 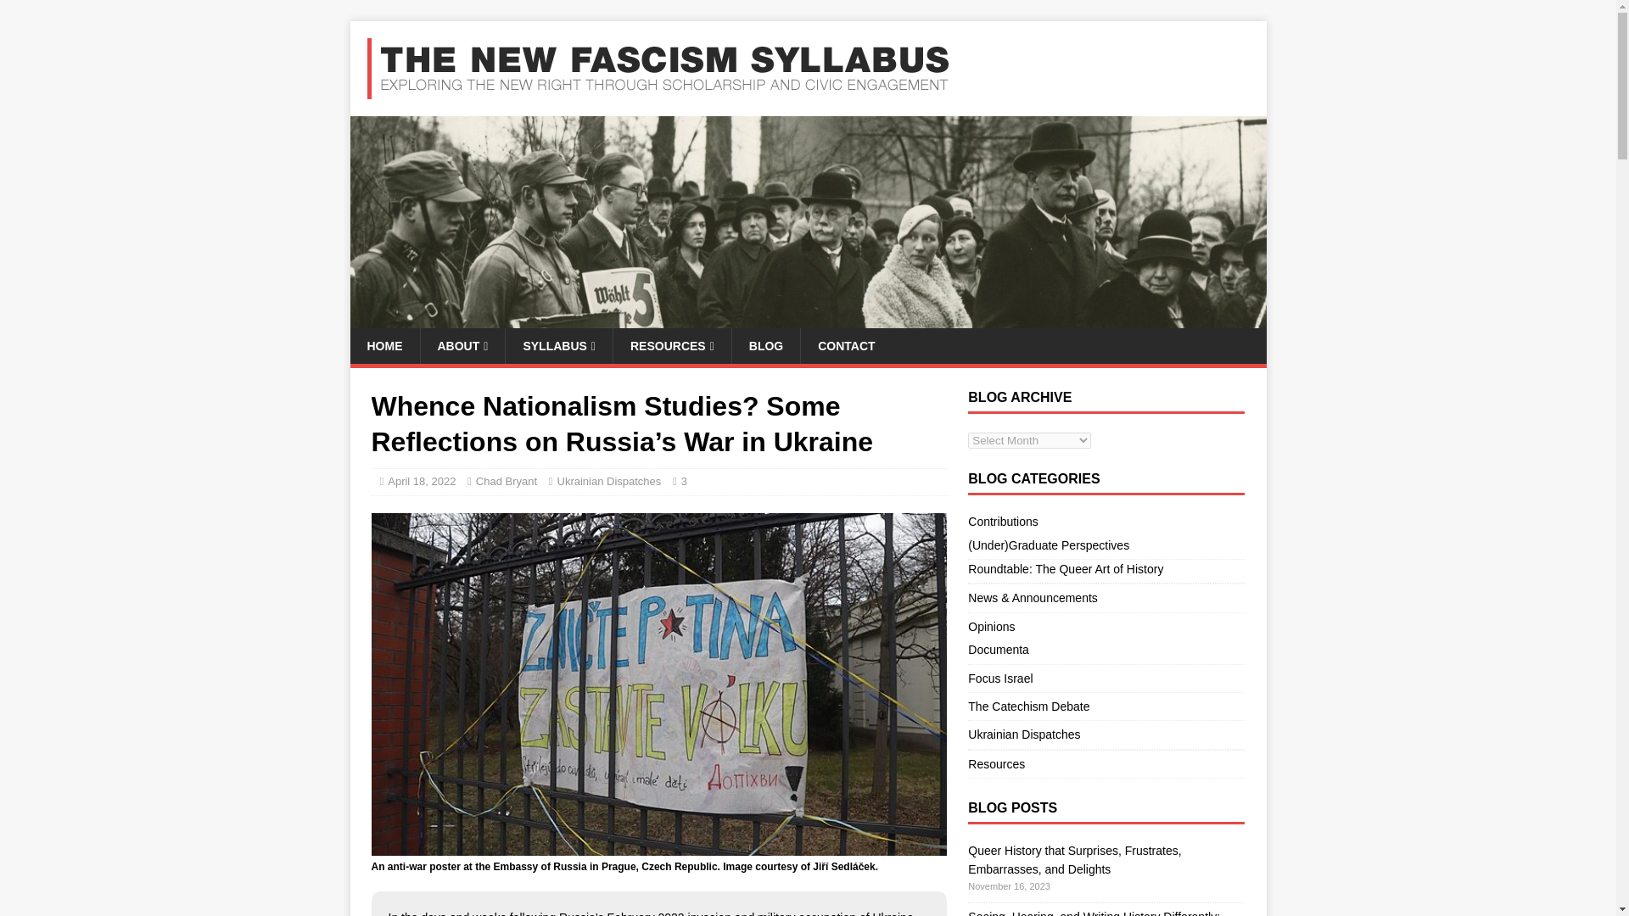 I want to click on ABOUT, so click(x=462, y=345).